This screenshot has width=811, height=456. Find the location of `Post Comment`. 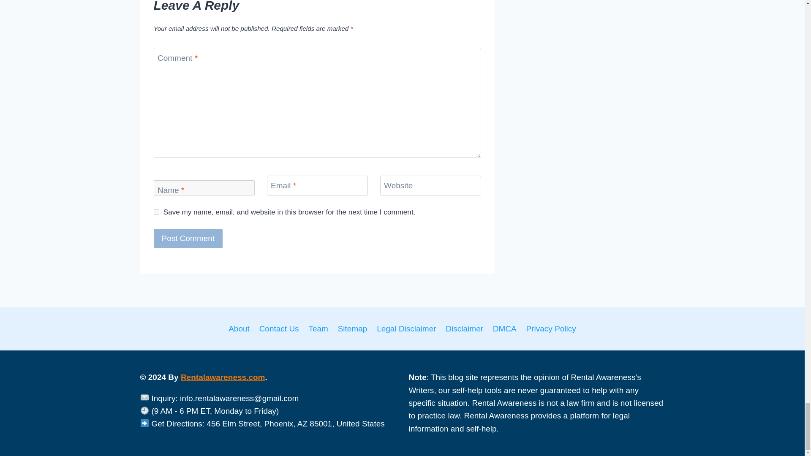

Post Comment is located at coordinates (188, 238).